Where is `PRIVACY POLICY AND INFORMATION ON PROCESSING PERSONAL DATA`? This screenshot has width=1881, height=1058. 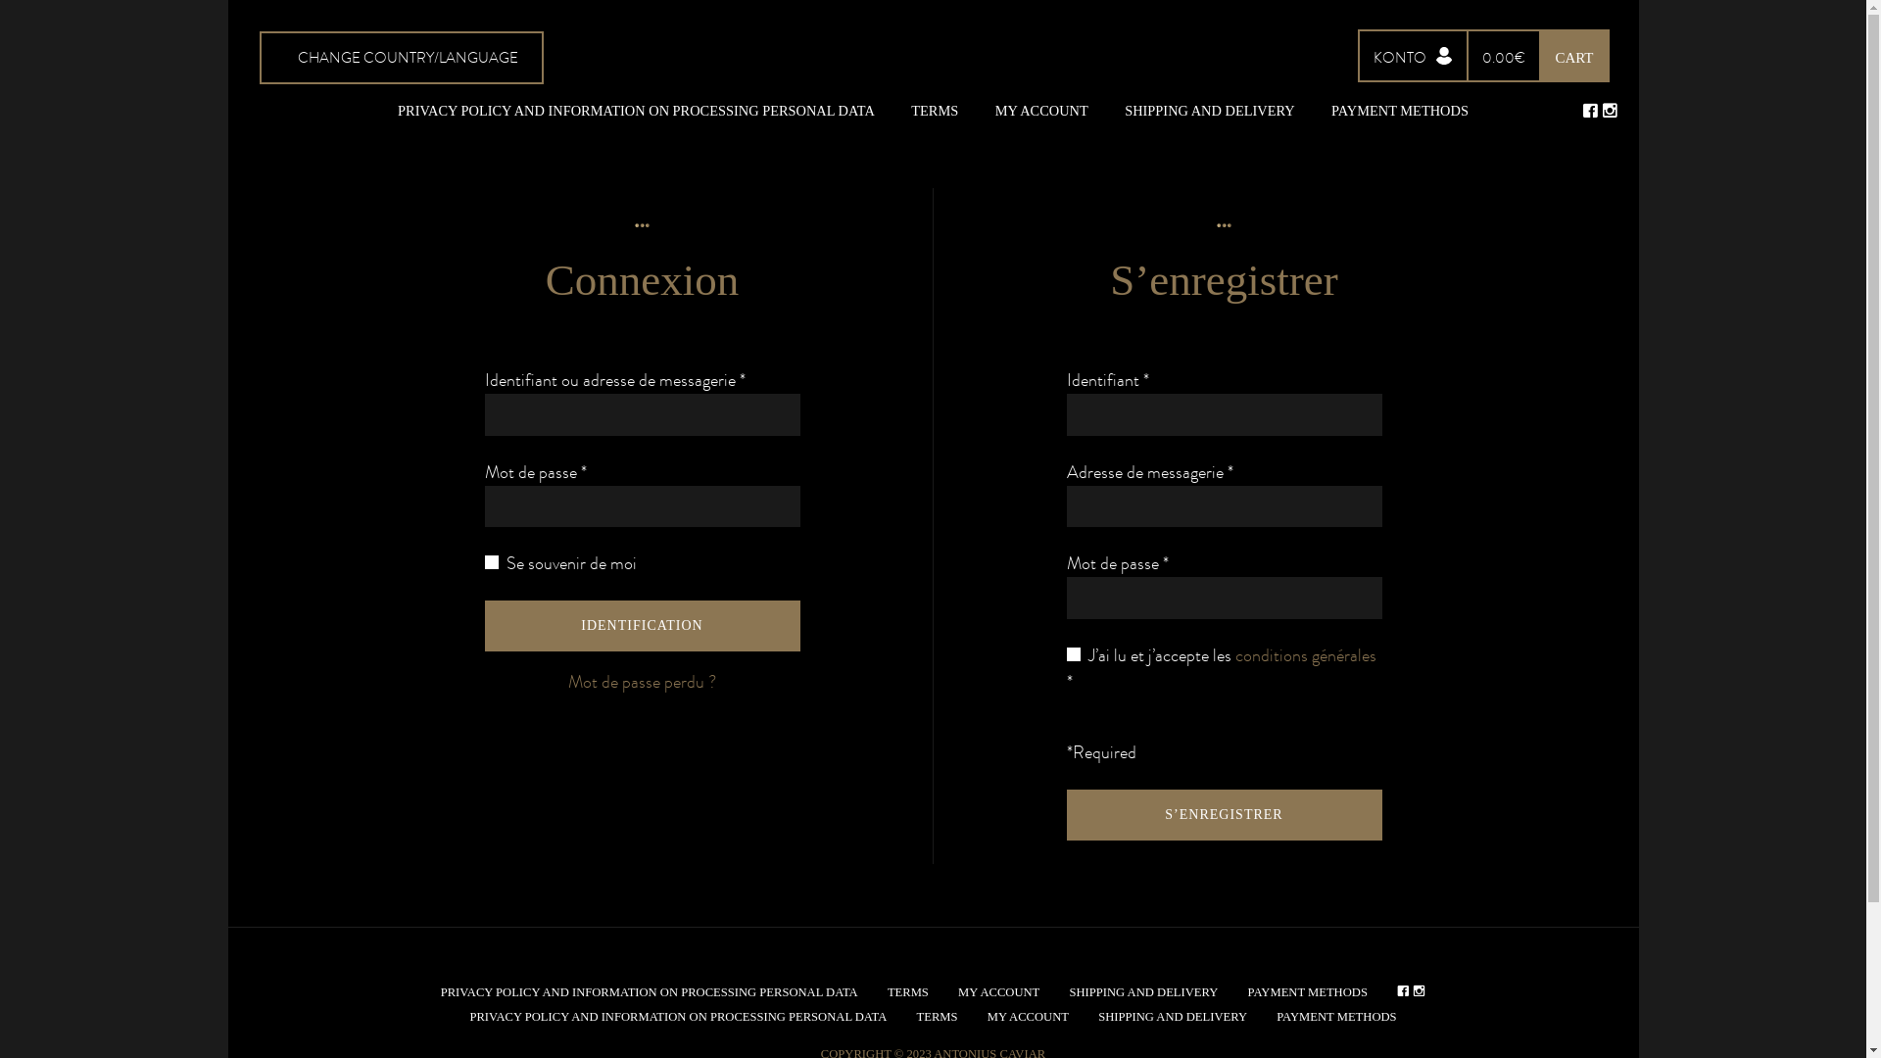 PRIVACY POLICY AND INFORMATION ON PROCESSING PERSONAL DATA is located at coordinates (678, 1017).